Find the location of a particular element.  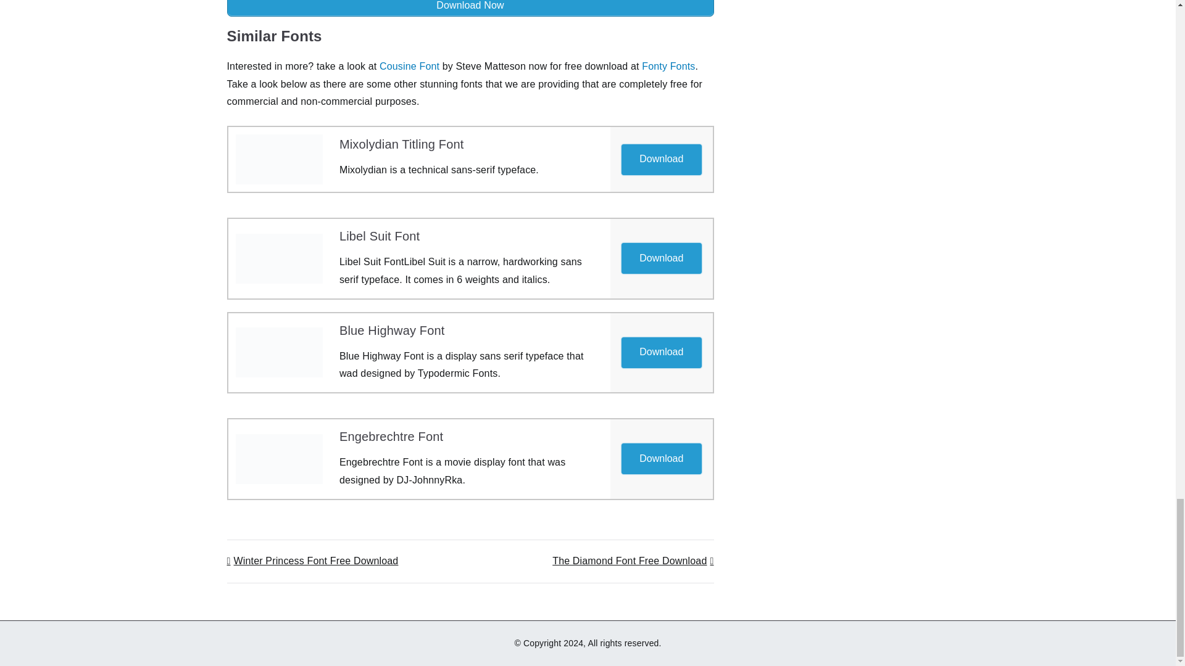

Download is located at coordinates (662, 458).